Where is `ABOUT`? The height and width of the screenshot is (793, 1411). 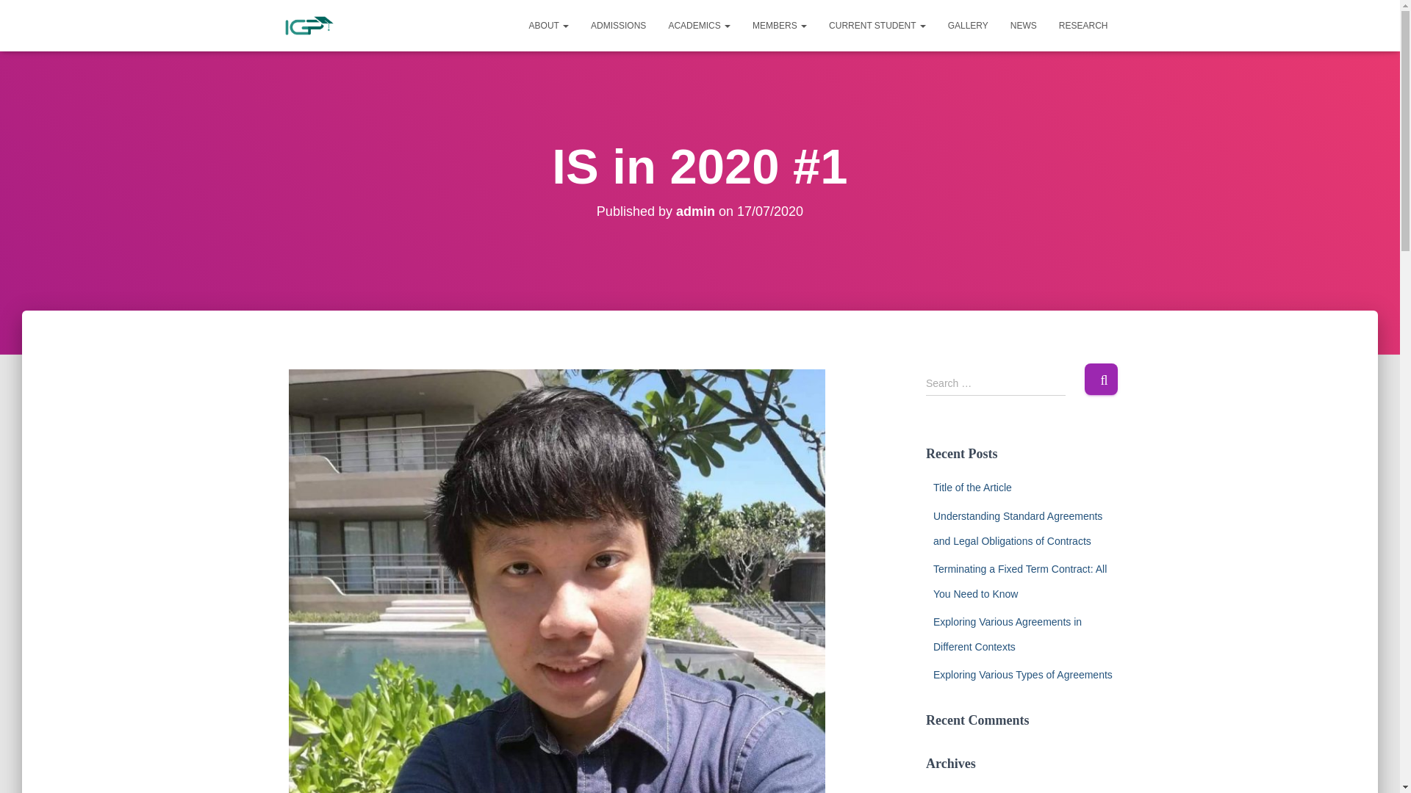
ABOUT is located at coordinates (548, 25).